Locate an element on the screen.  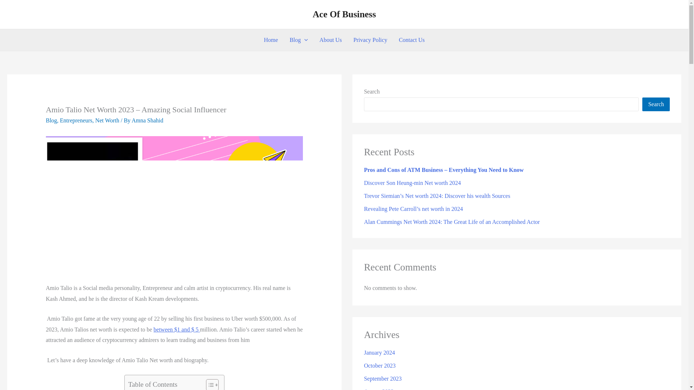
Net Worth is located at coordinates (107, 121).